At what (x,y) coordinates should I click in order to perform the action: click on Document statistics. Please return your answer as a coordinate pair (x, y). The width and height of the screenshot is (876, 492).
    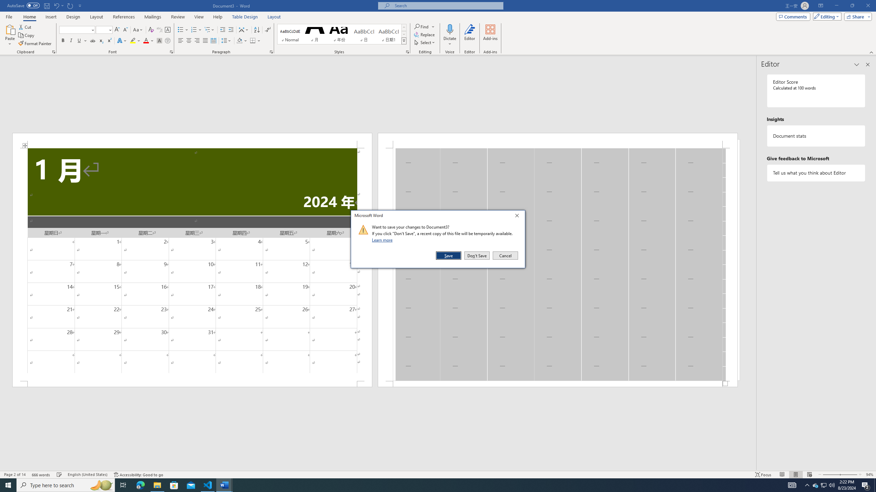
    Looking at the image, I should click on (816, 136).